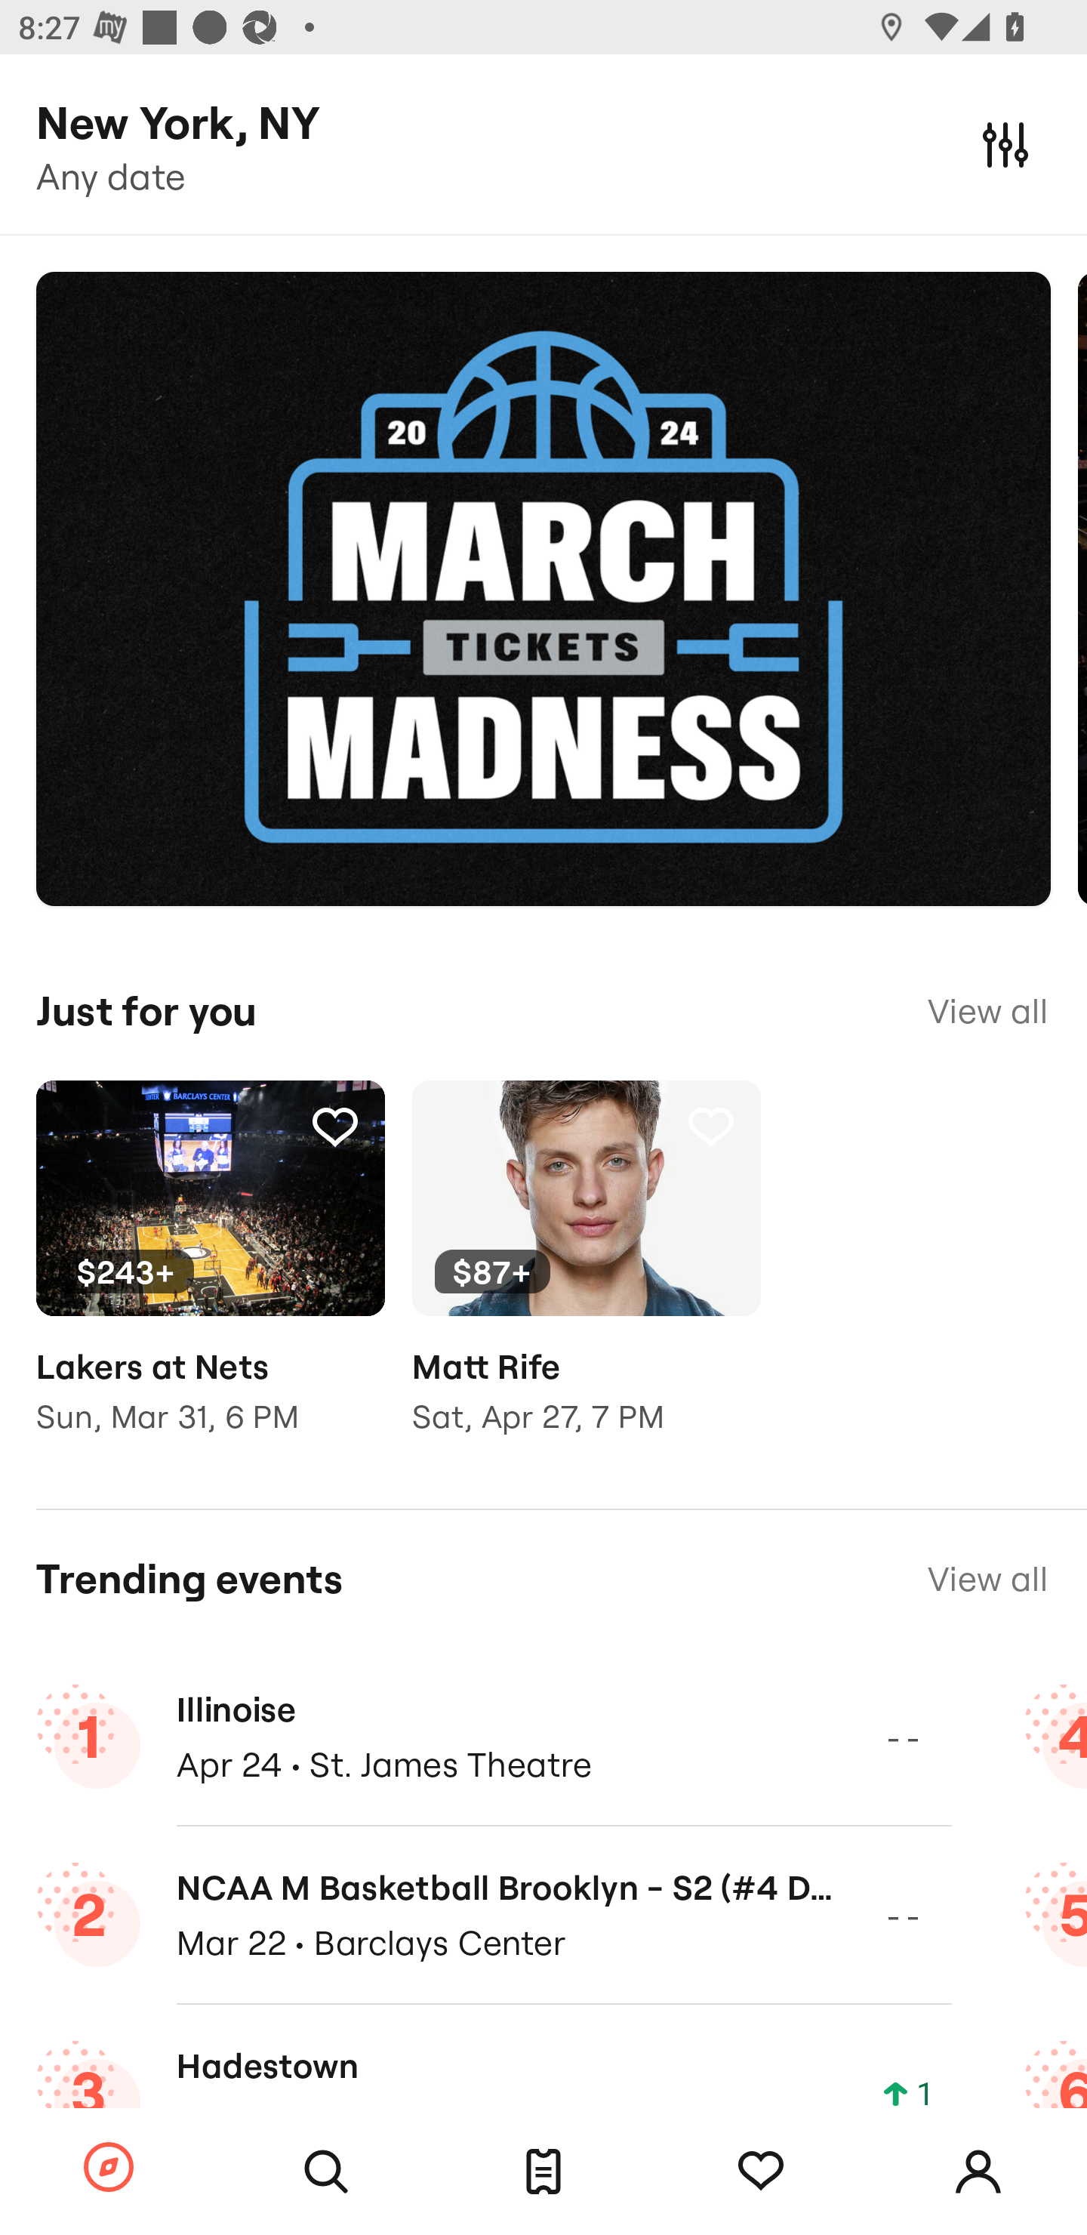 Image resolution: width=1087 pixels, height=2235 pixels. Describe the element at coordinates (210, 1276) in the screenshot. I see `Tracking $243+ Lakers at Nets Sun, Mar 31, 6 PM` at that location.